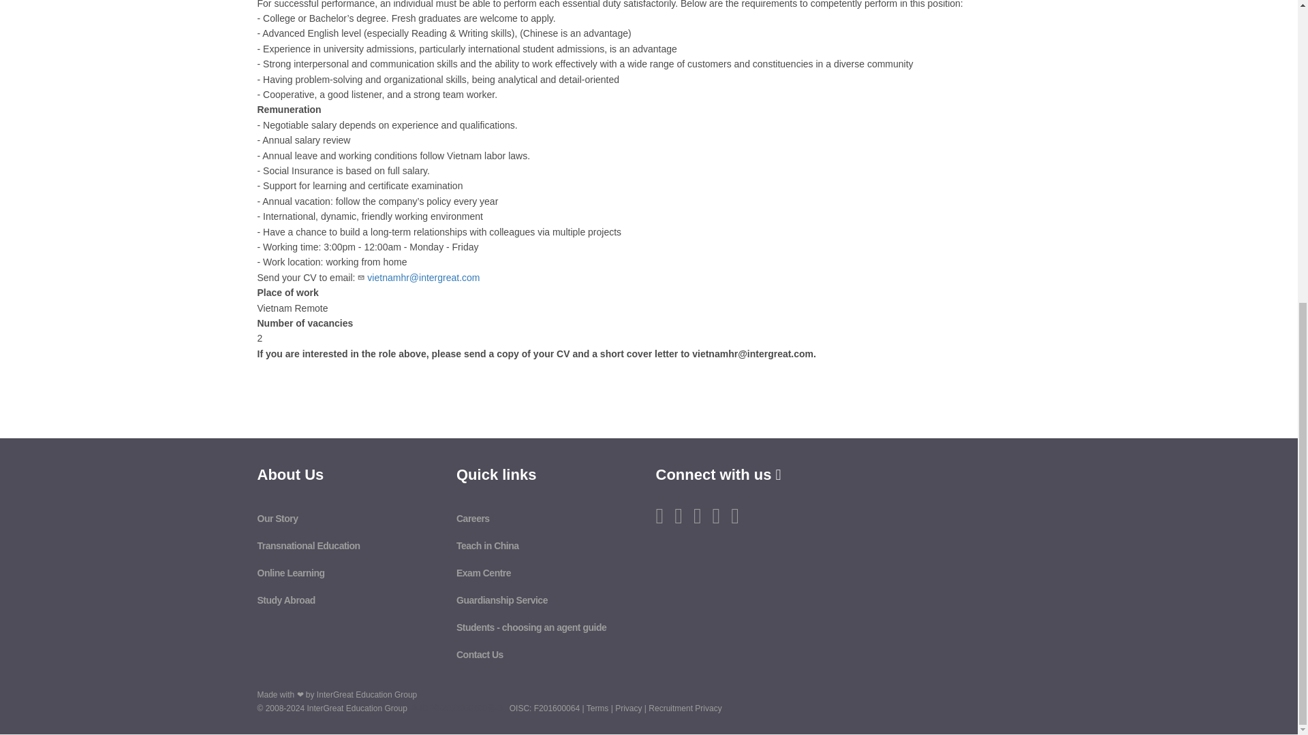 The image size is (1308, 735). I want to click on Privacy, so click(628, 708).